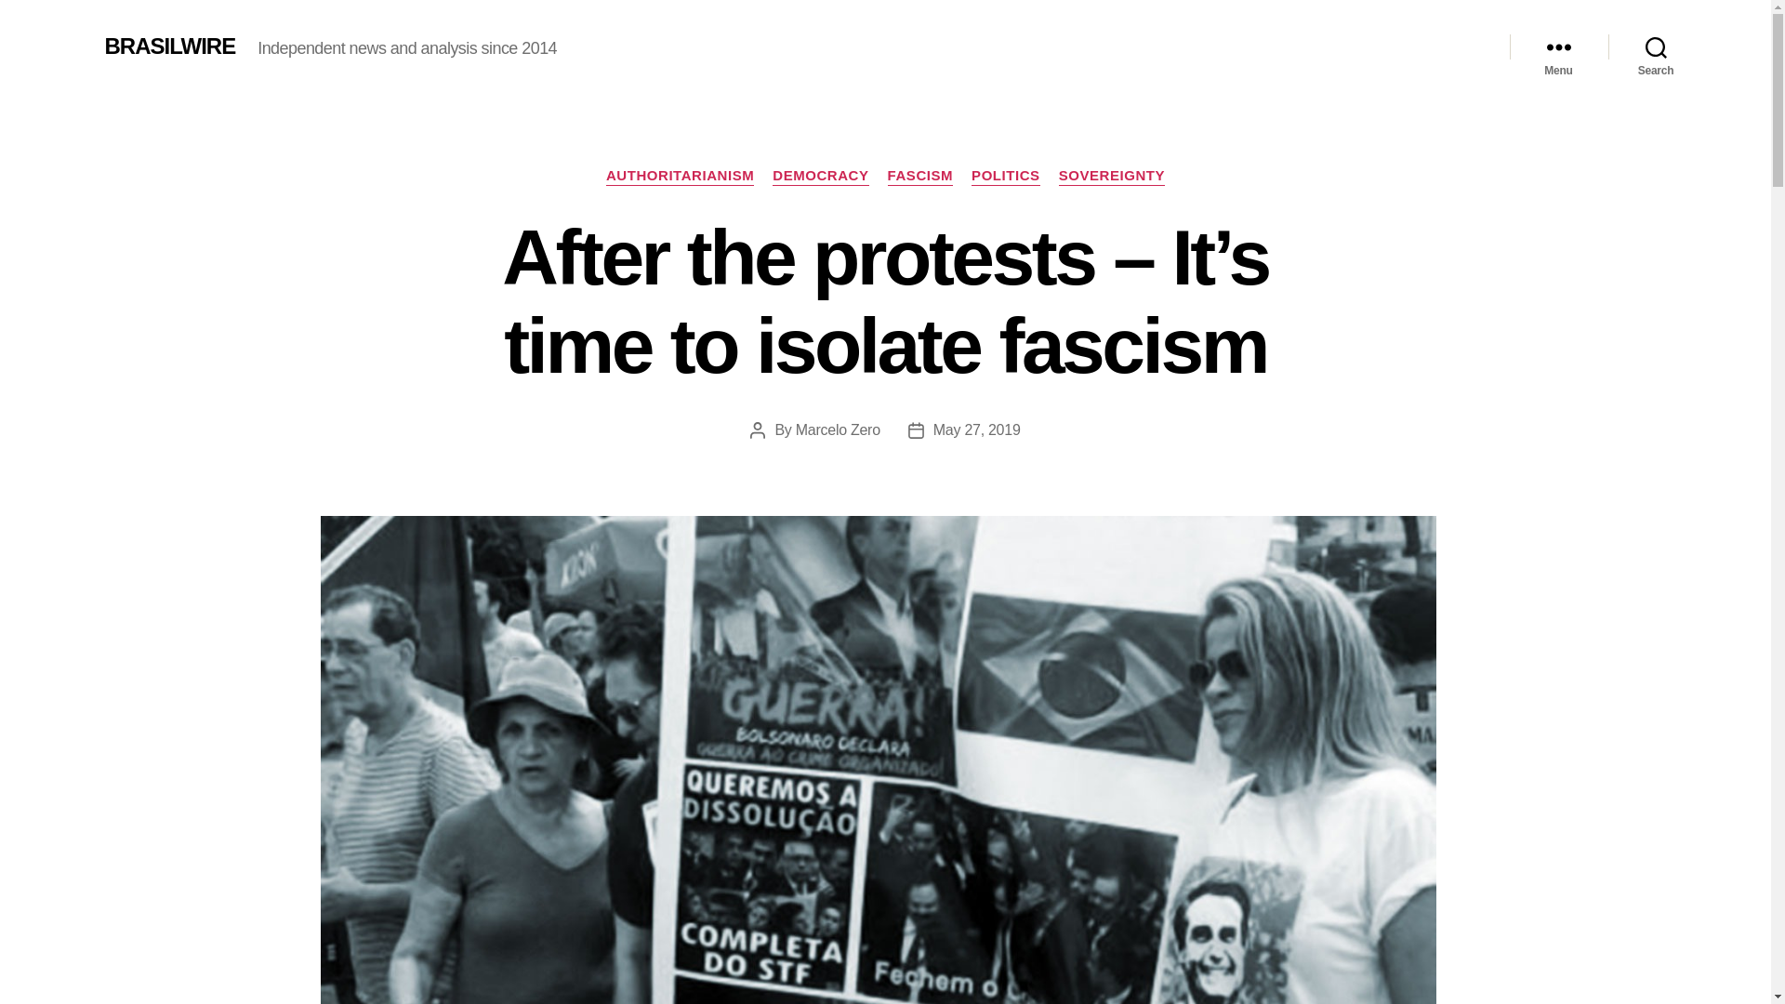 The height and width of the screenshot is (1004, 1785). Describe the element at coordinates (1558, 46) in the screenshot. I see `Menu` at that location.